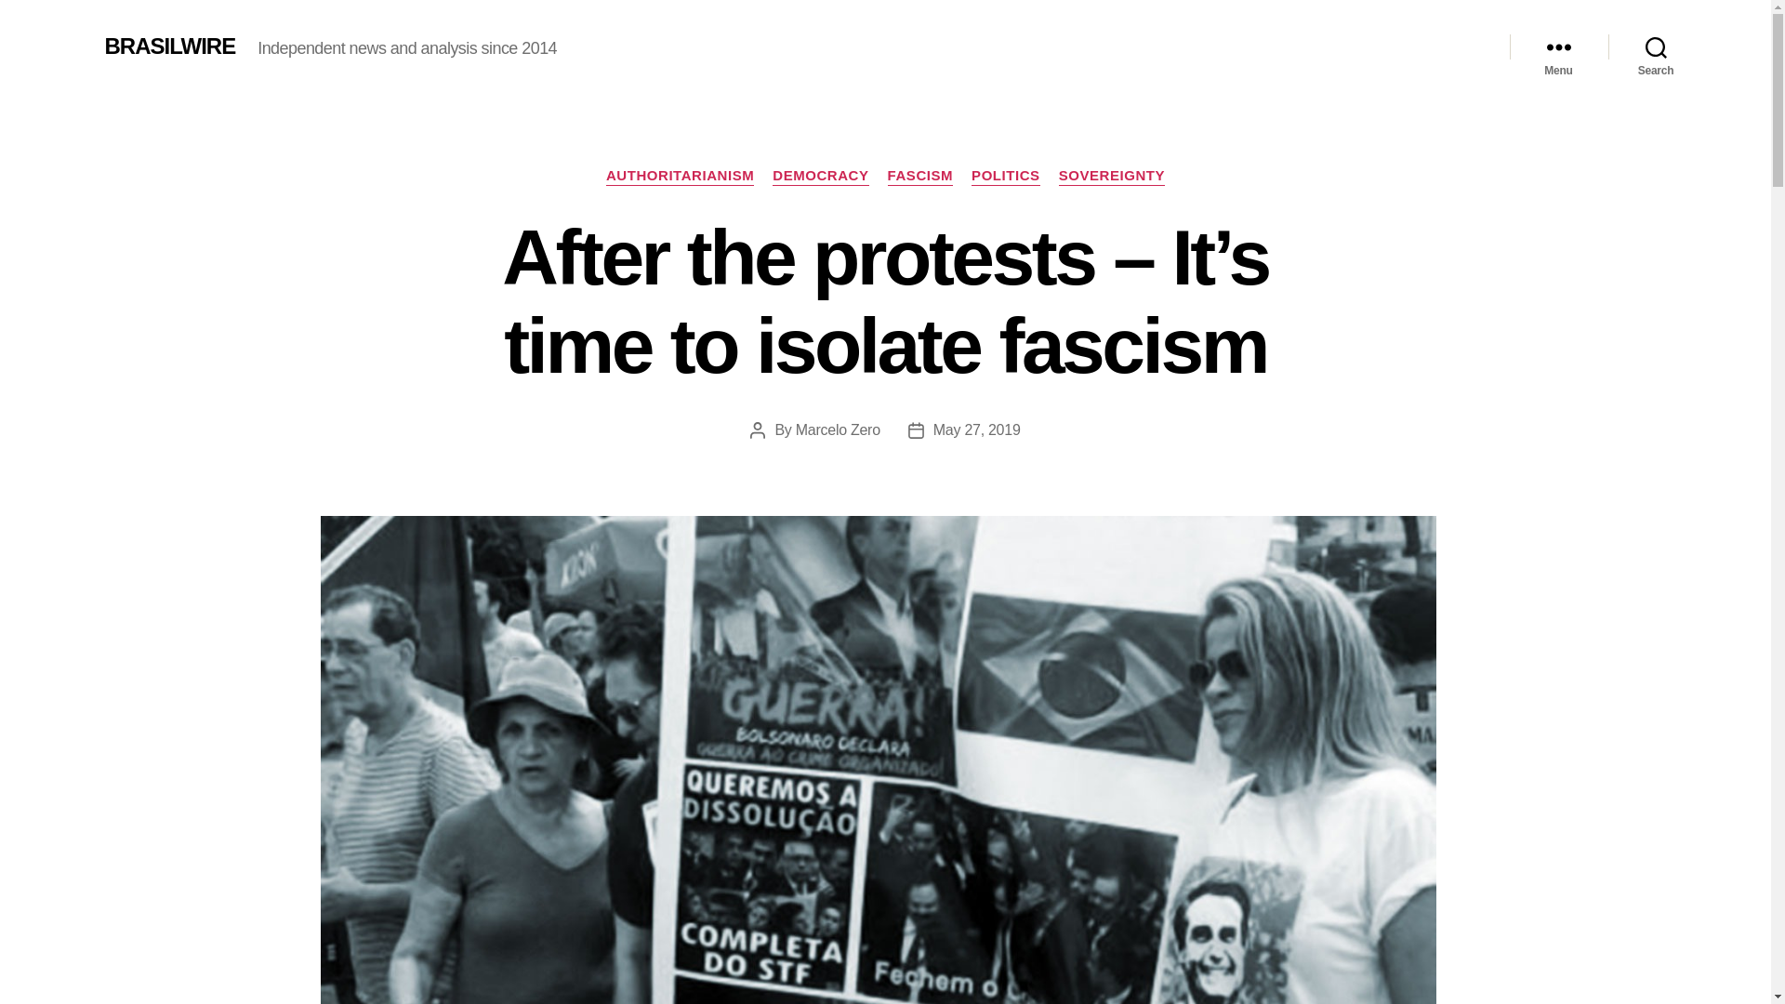 The height and width of the screenshot is (1004, 1785). Describe the element at coordinates (1558, 46) in the screenshot. I see `Menu` at that location.